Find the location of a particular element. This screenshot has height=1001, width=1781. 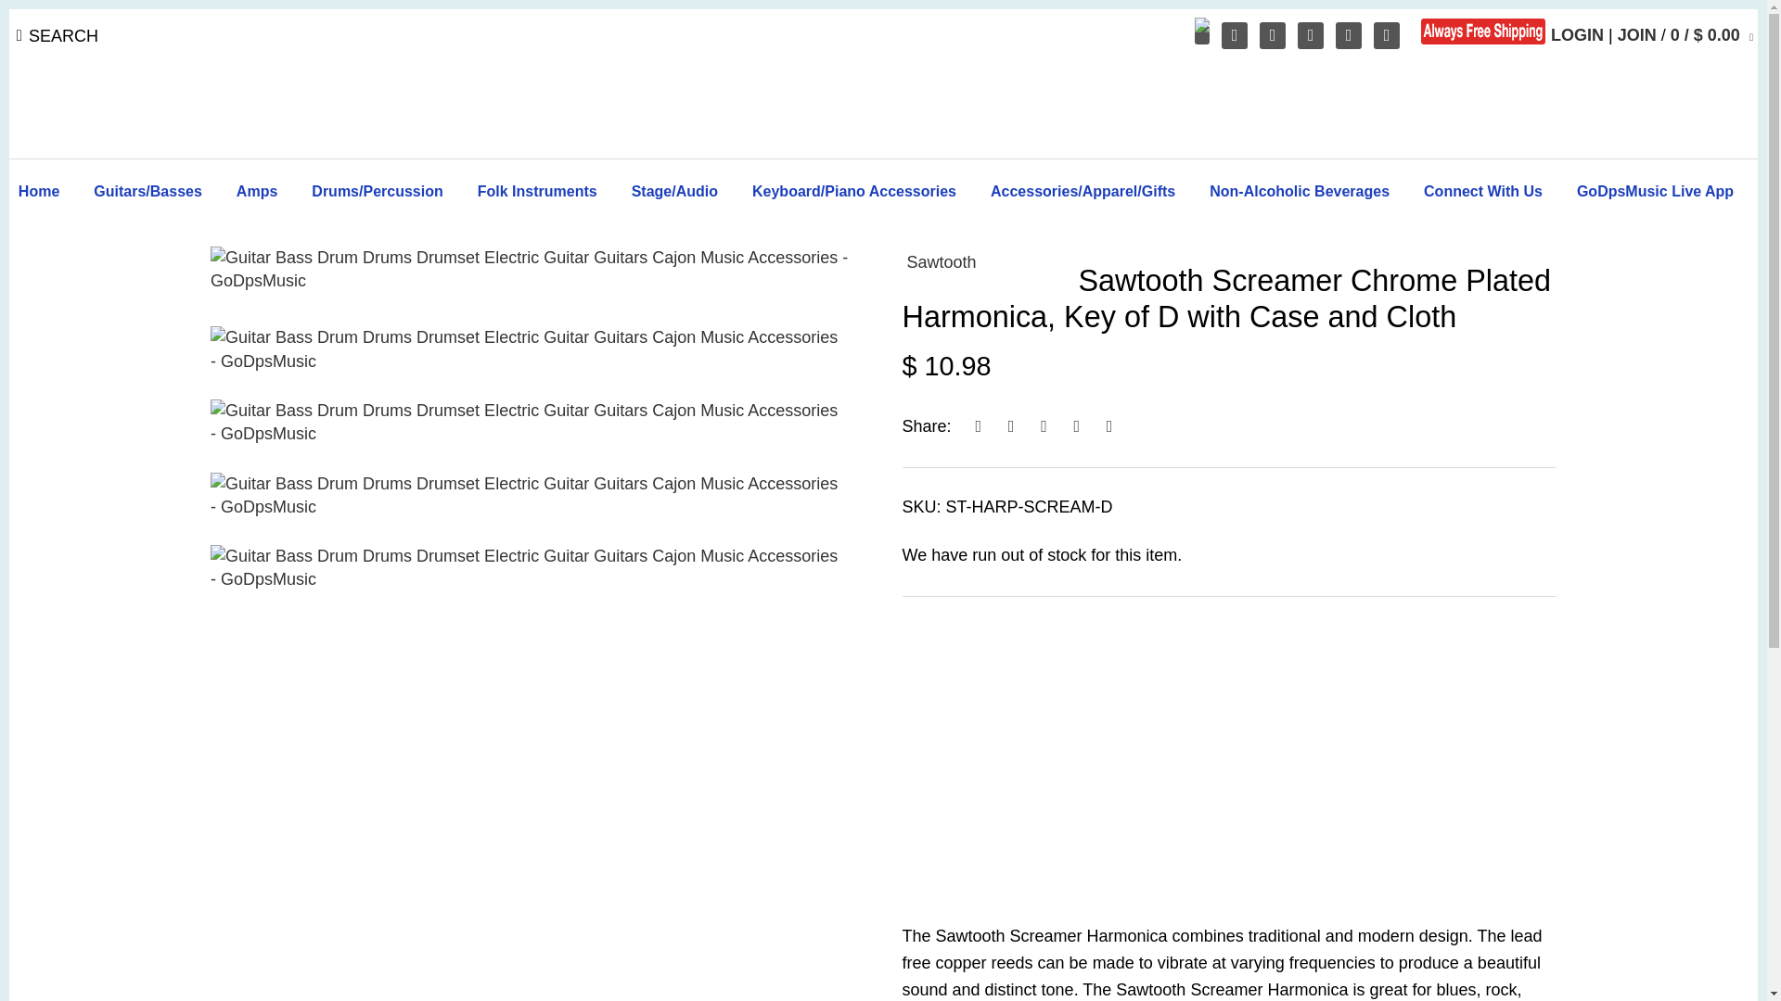

Share on Twitter is located at coordinates (1009, 426).